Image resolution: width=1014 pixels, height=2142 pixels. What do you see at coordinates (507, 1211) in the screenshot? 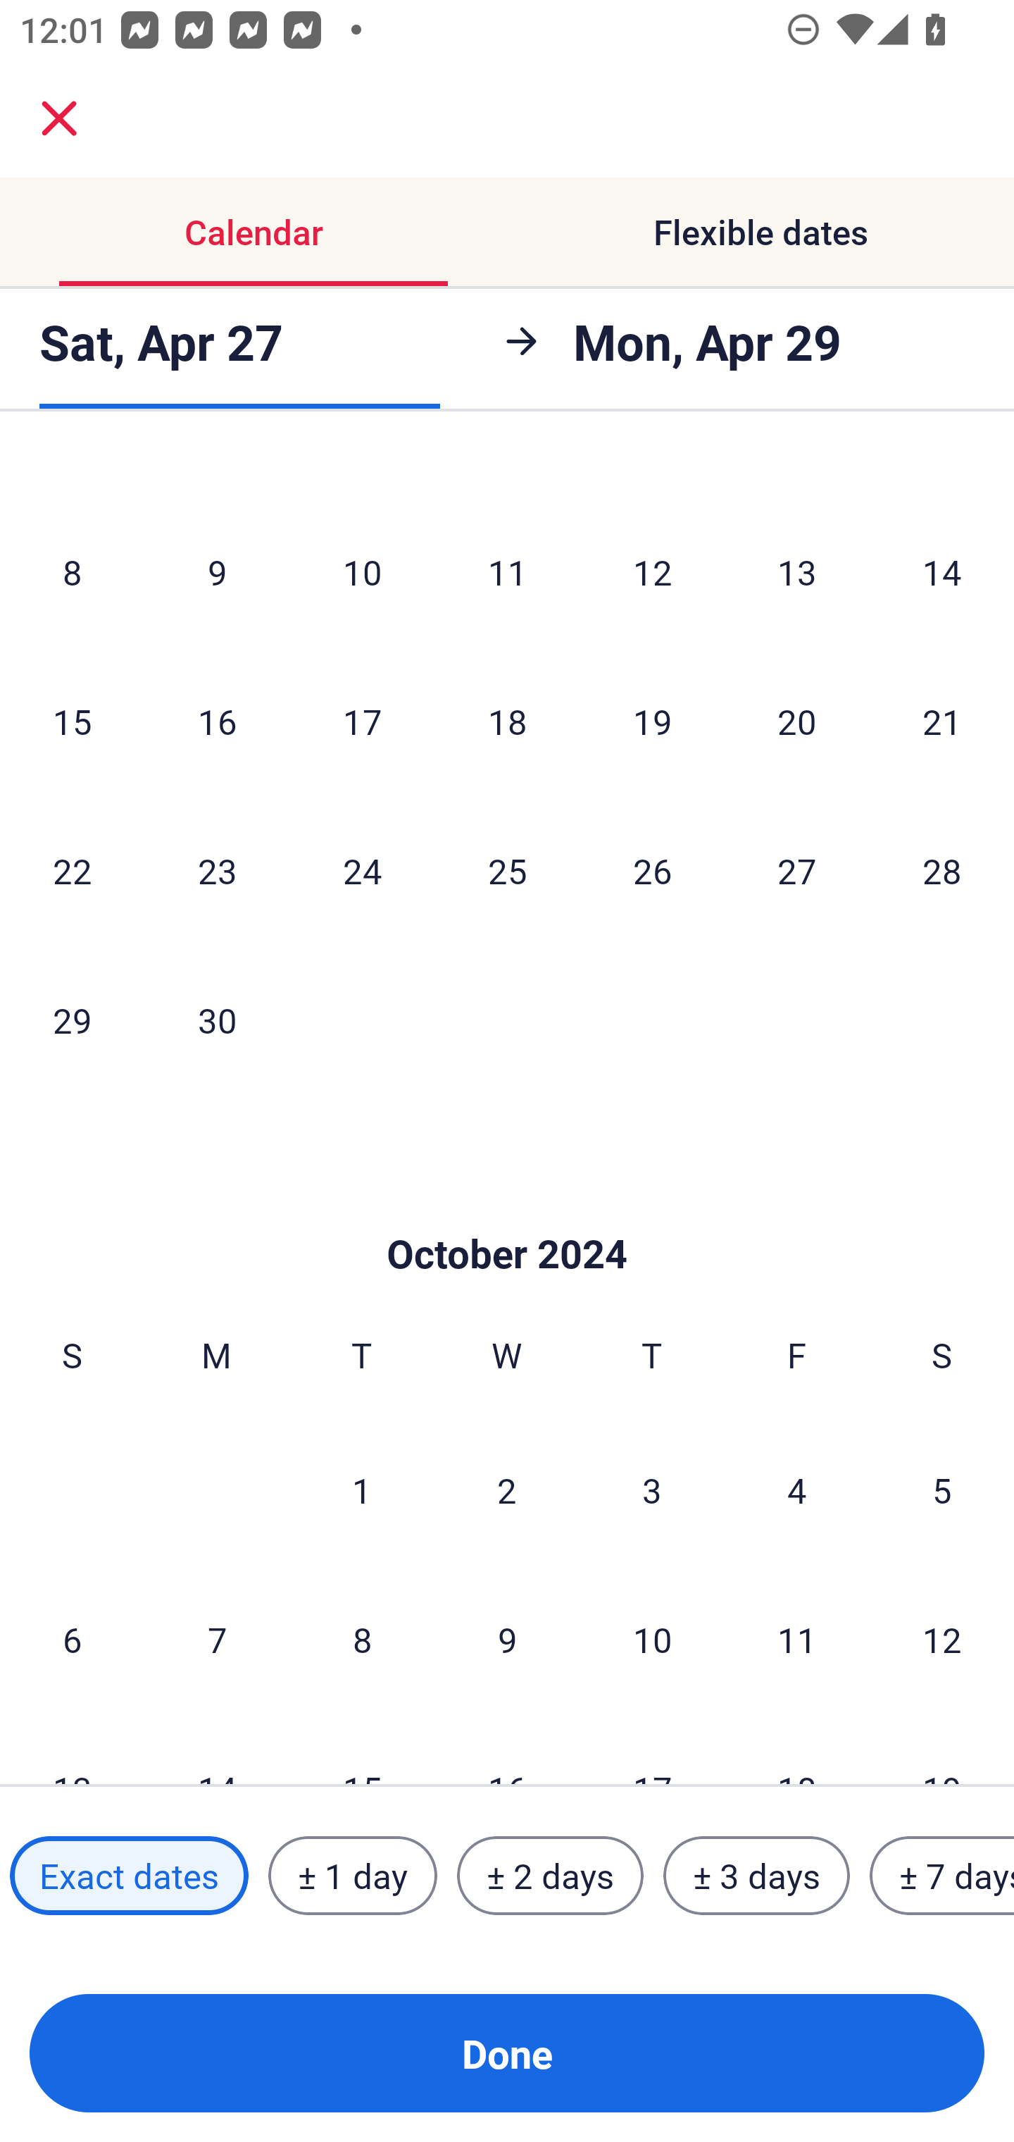
I see `Skip to Done` at bounding box center [507, 1211].